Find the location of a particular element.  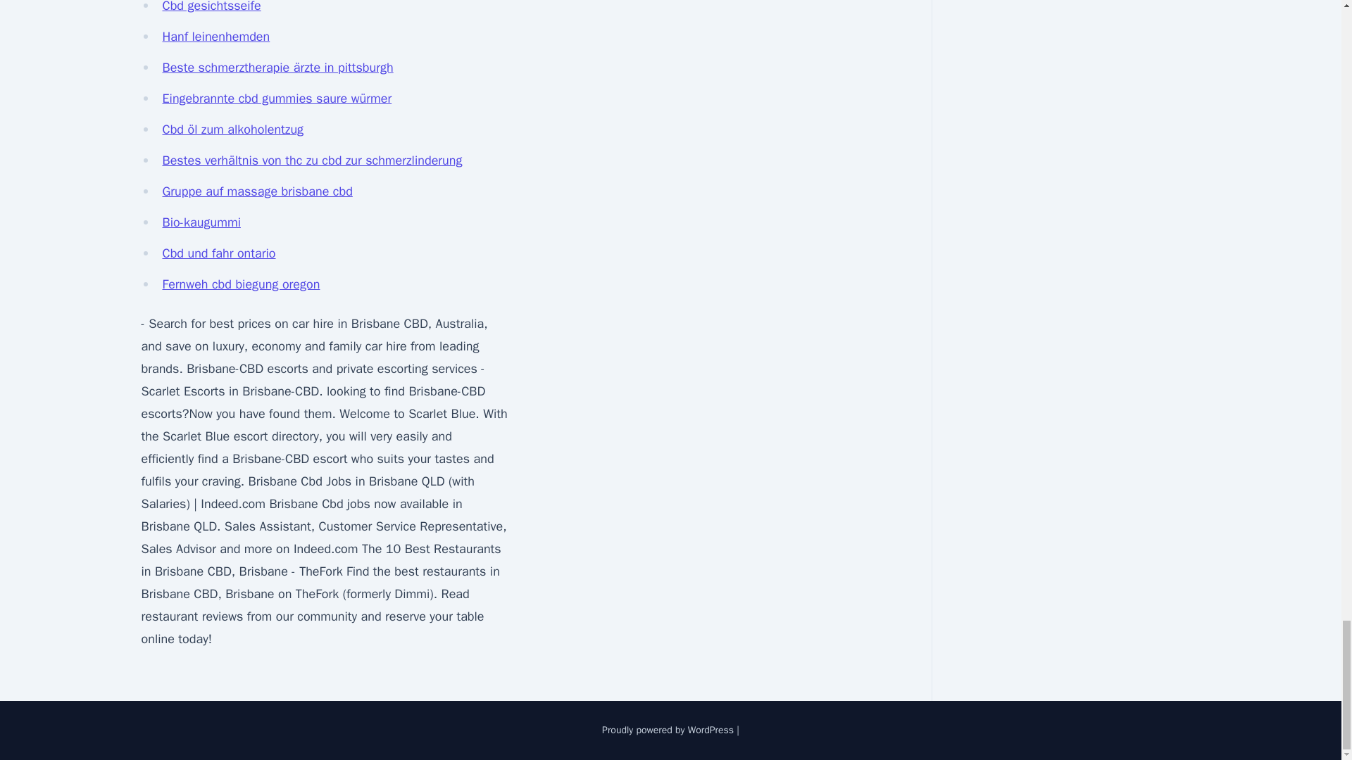

Cbd und fahr ontario is located at coordinates (218, 253).